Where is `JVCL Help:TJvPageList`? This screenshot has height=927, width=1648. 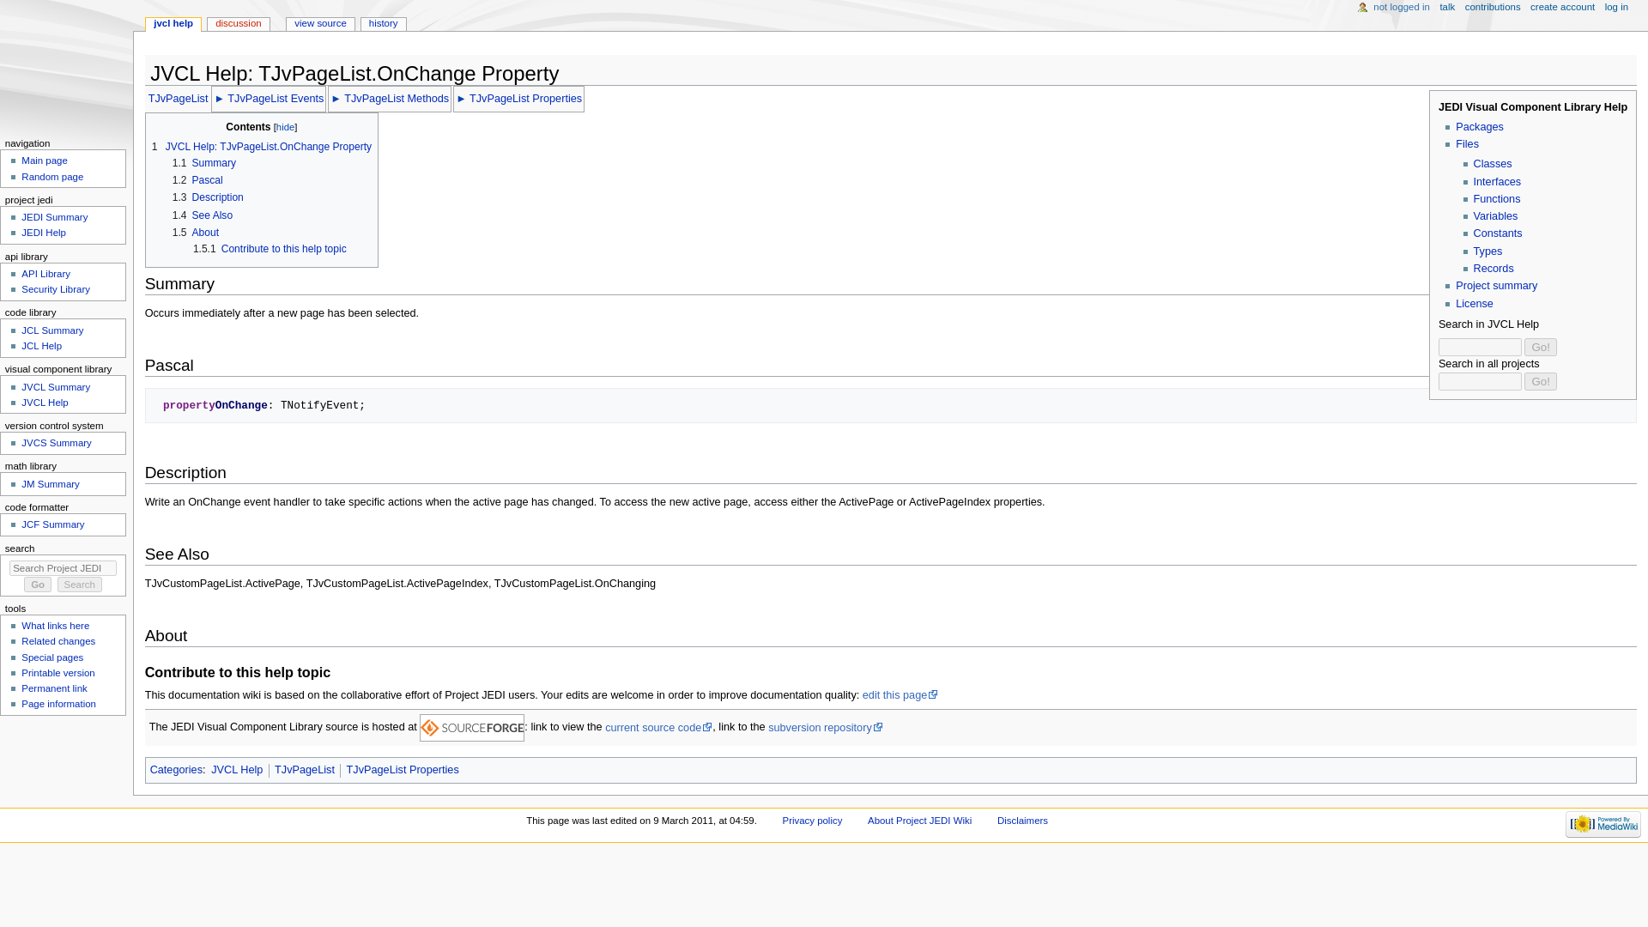 JVCL Help:TJvPageList is located at coordinates (179, 99).